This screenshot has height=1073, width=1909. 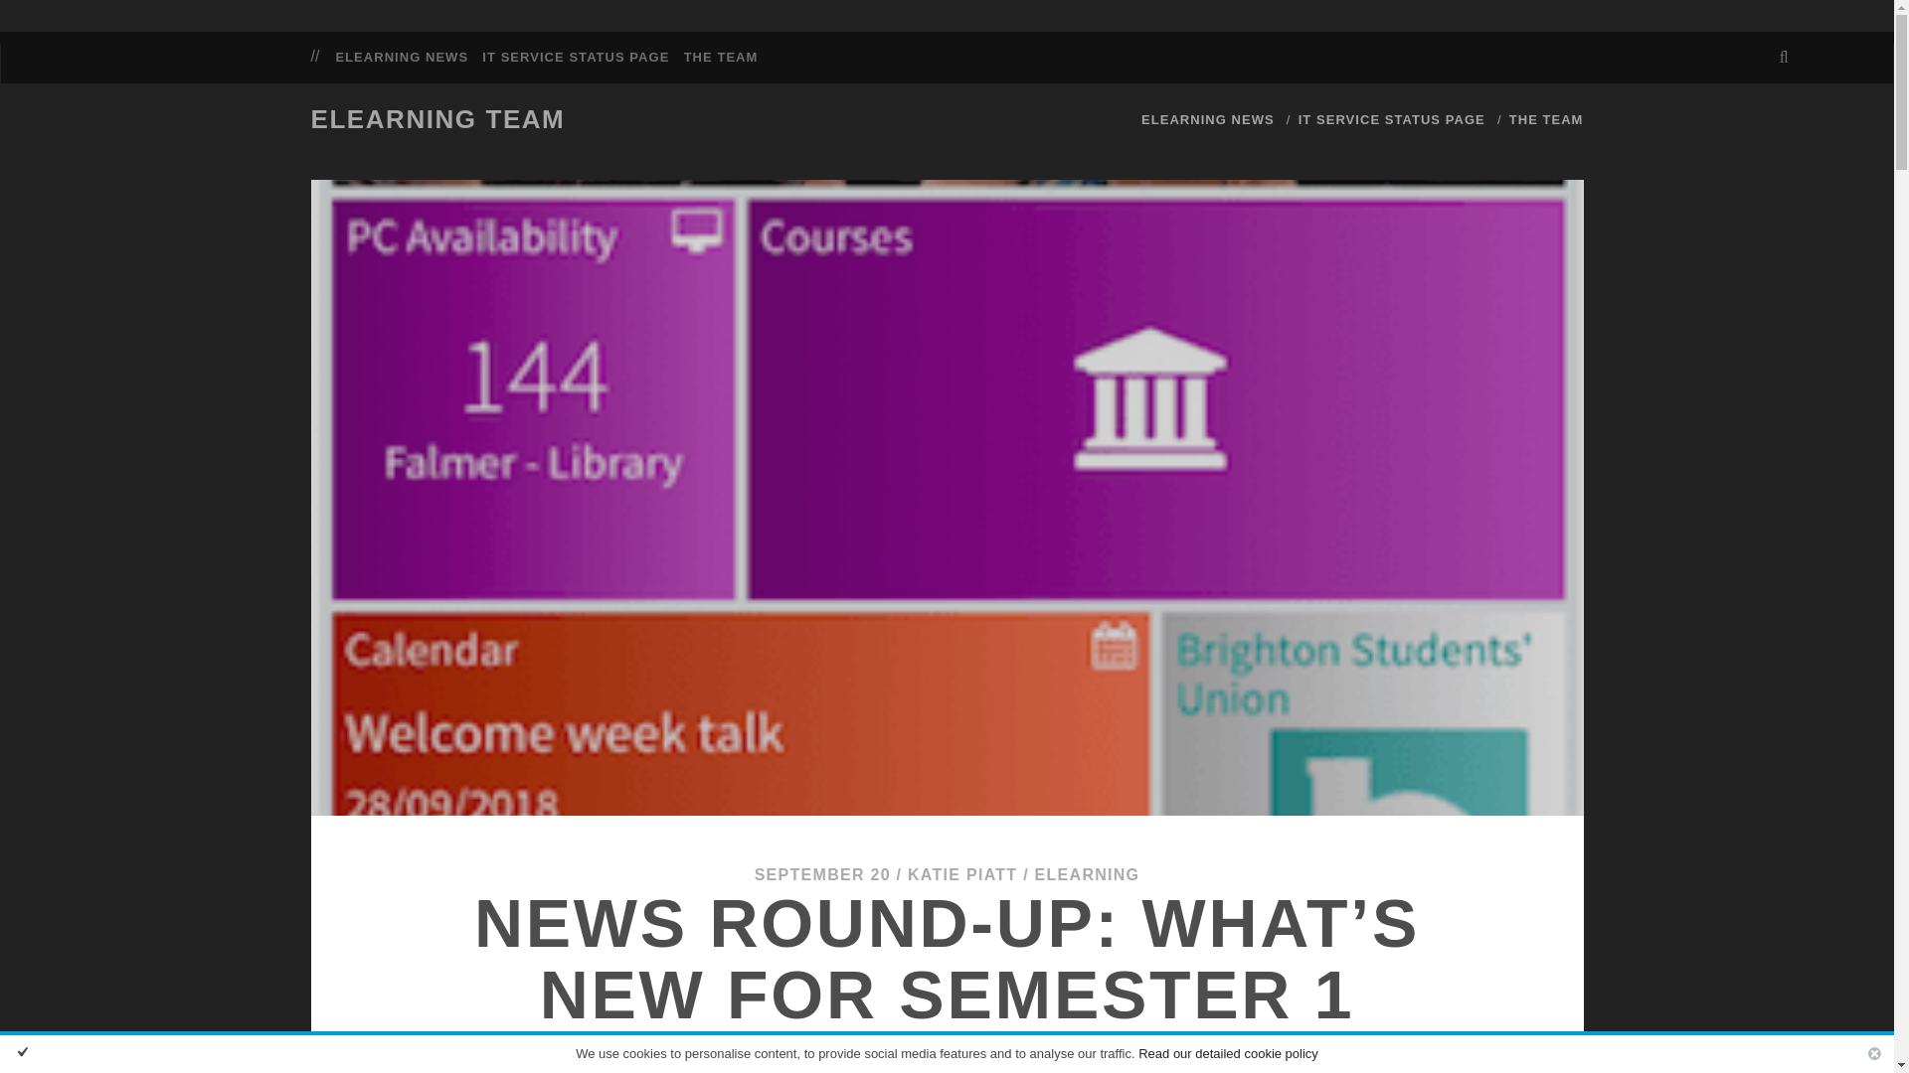 What do you see at coordinates (720, 58) in the screenshot?
I see `THE TEAM` at bounding box center [720, 58].